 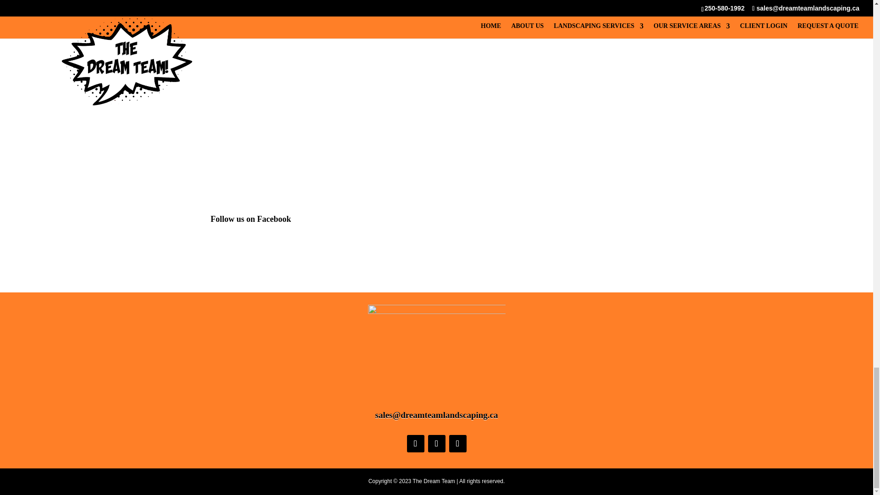 What do you see at coordinates (457, 444) in the screenshot?
I see `Follow on Instagram` at bounding box center [457, 444].